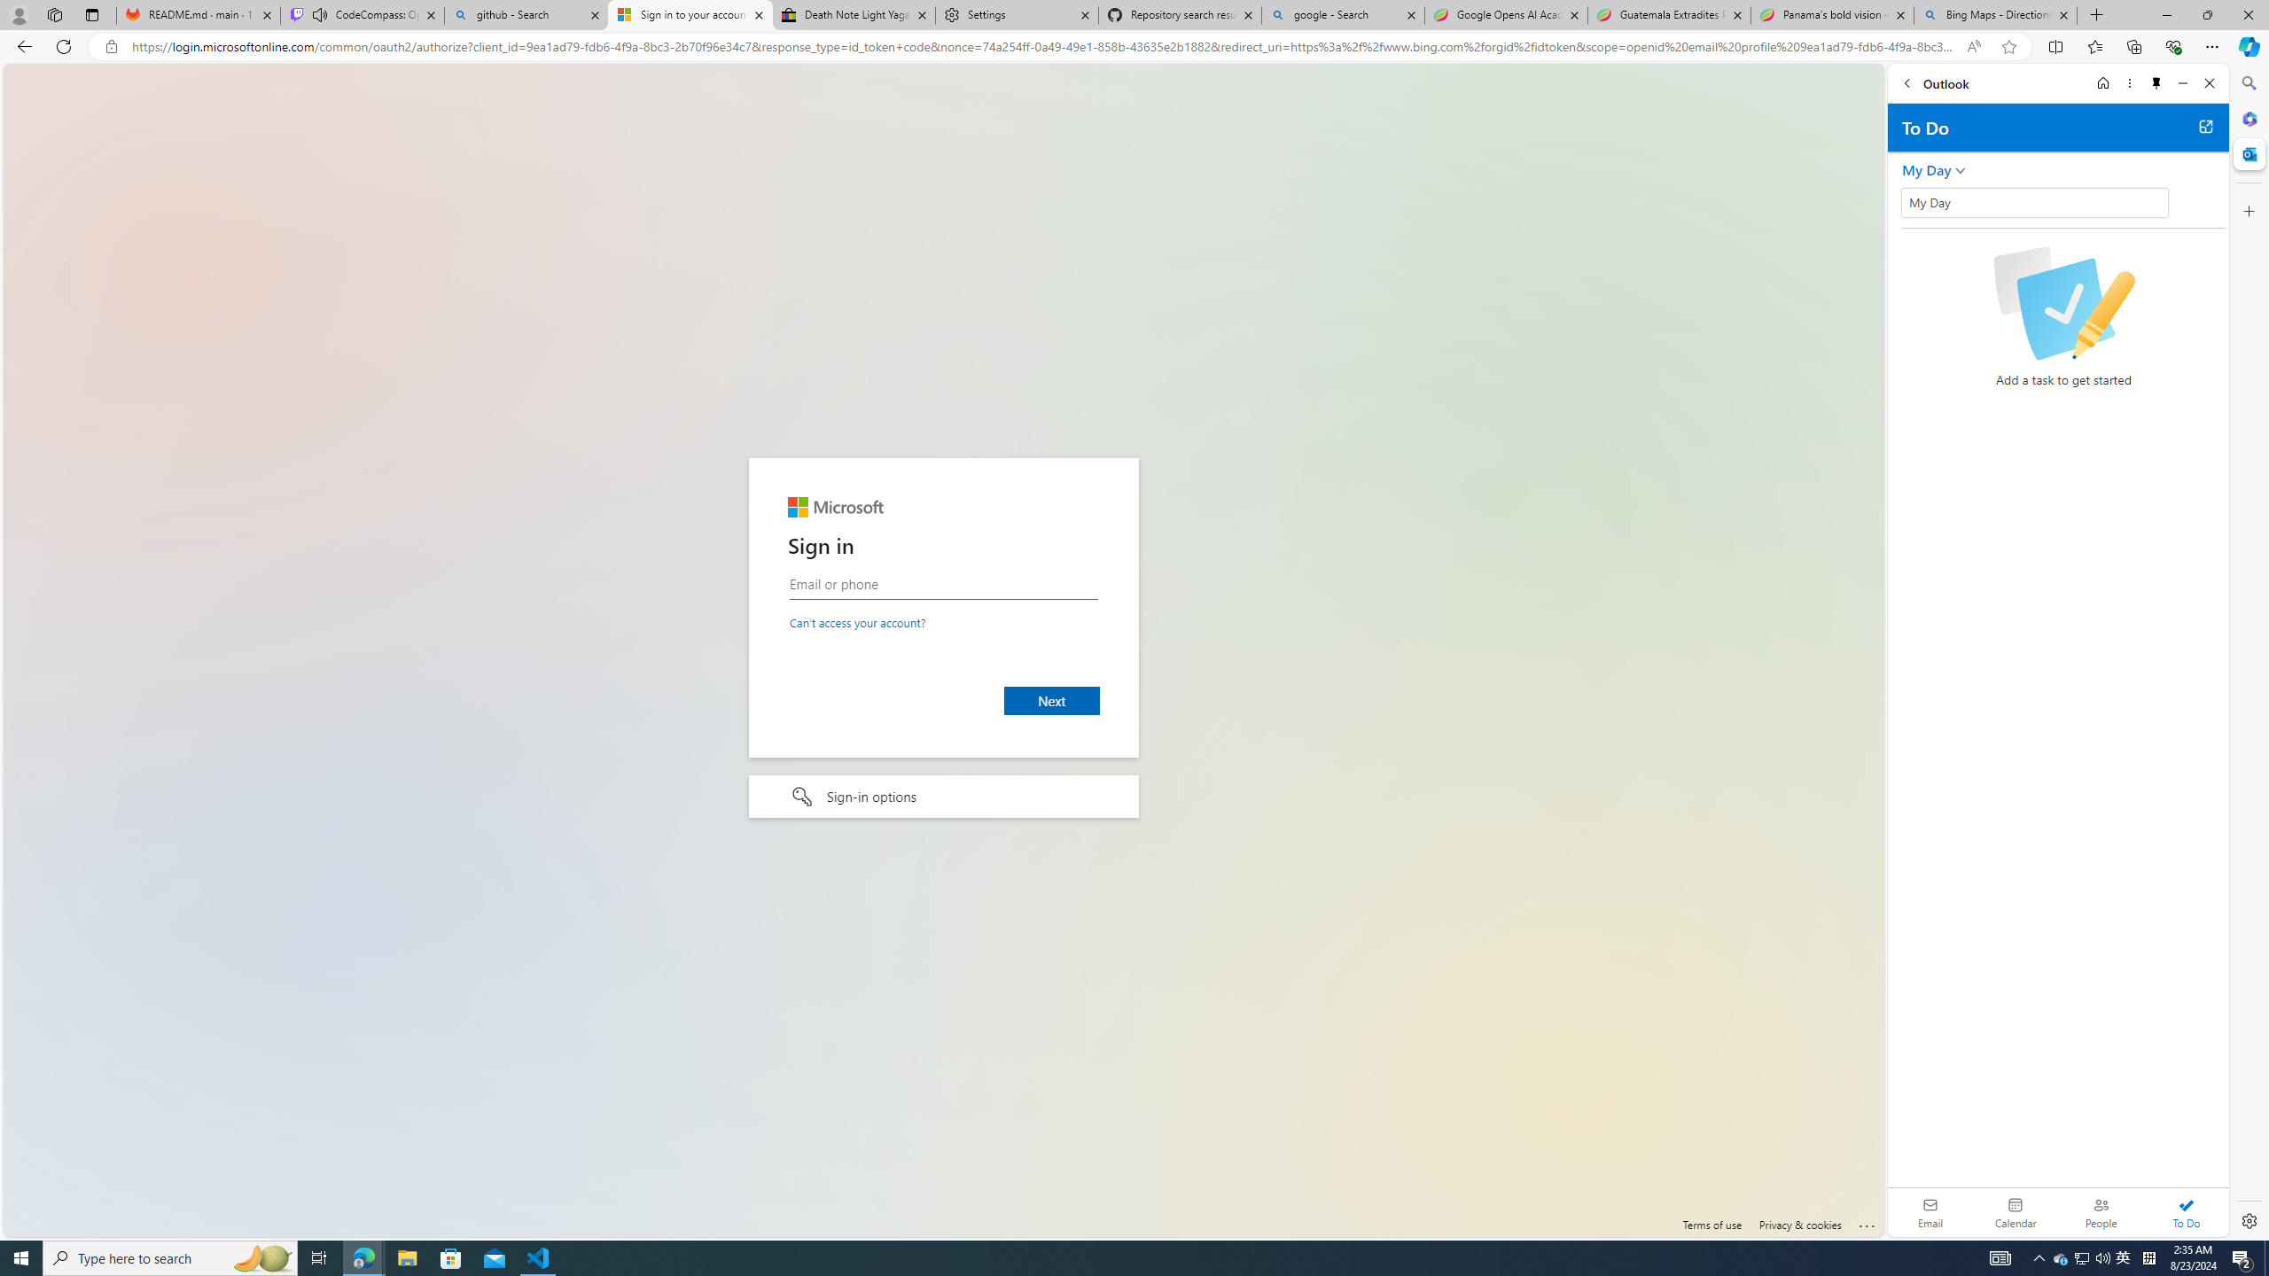  What do you see at coordinates (2101, 1212) in the screenshot?
I see `People` at bounding box center [2101, 1212].